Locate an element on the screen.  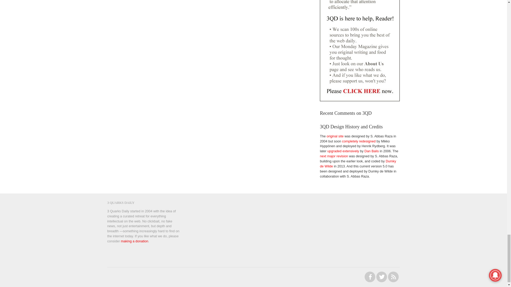
3rd party ad content is located at coordinates (366, 234).